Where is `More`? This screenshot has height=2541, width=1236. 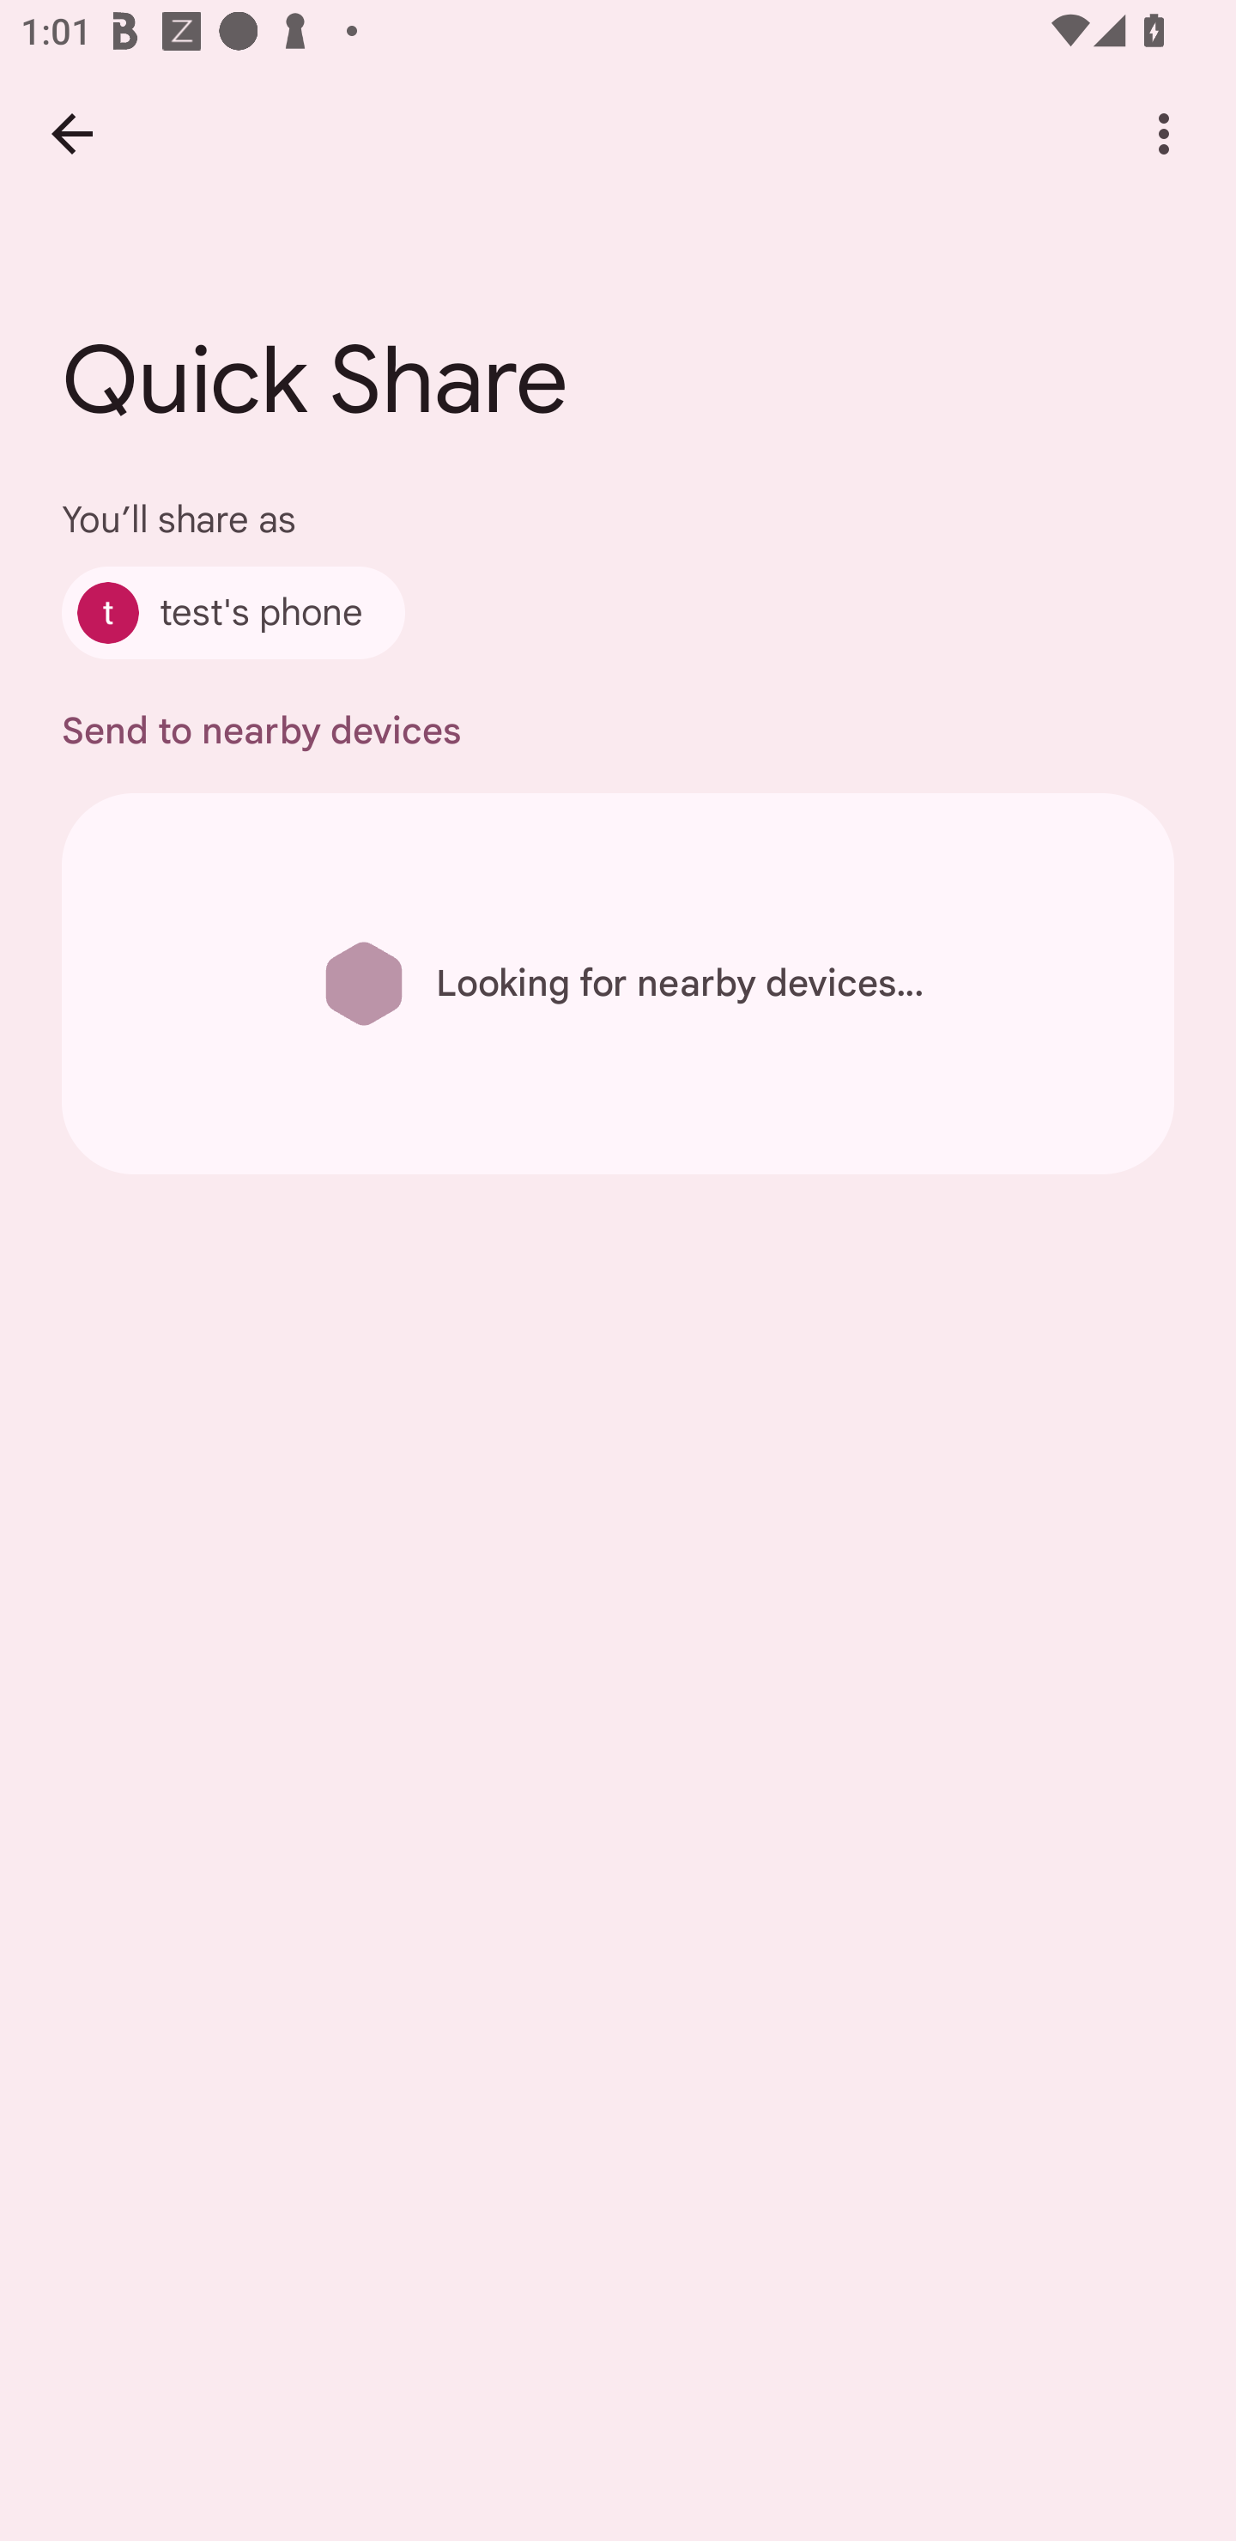 More is located at coordinates (1164, 132).